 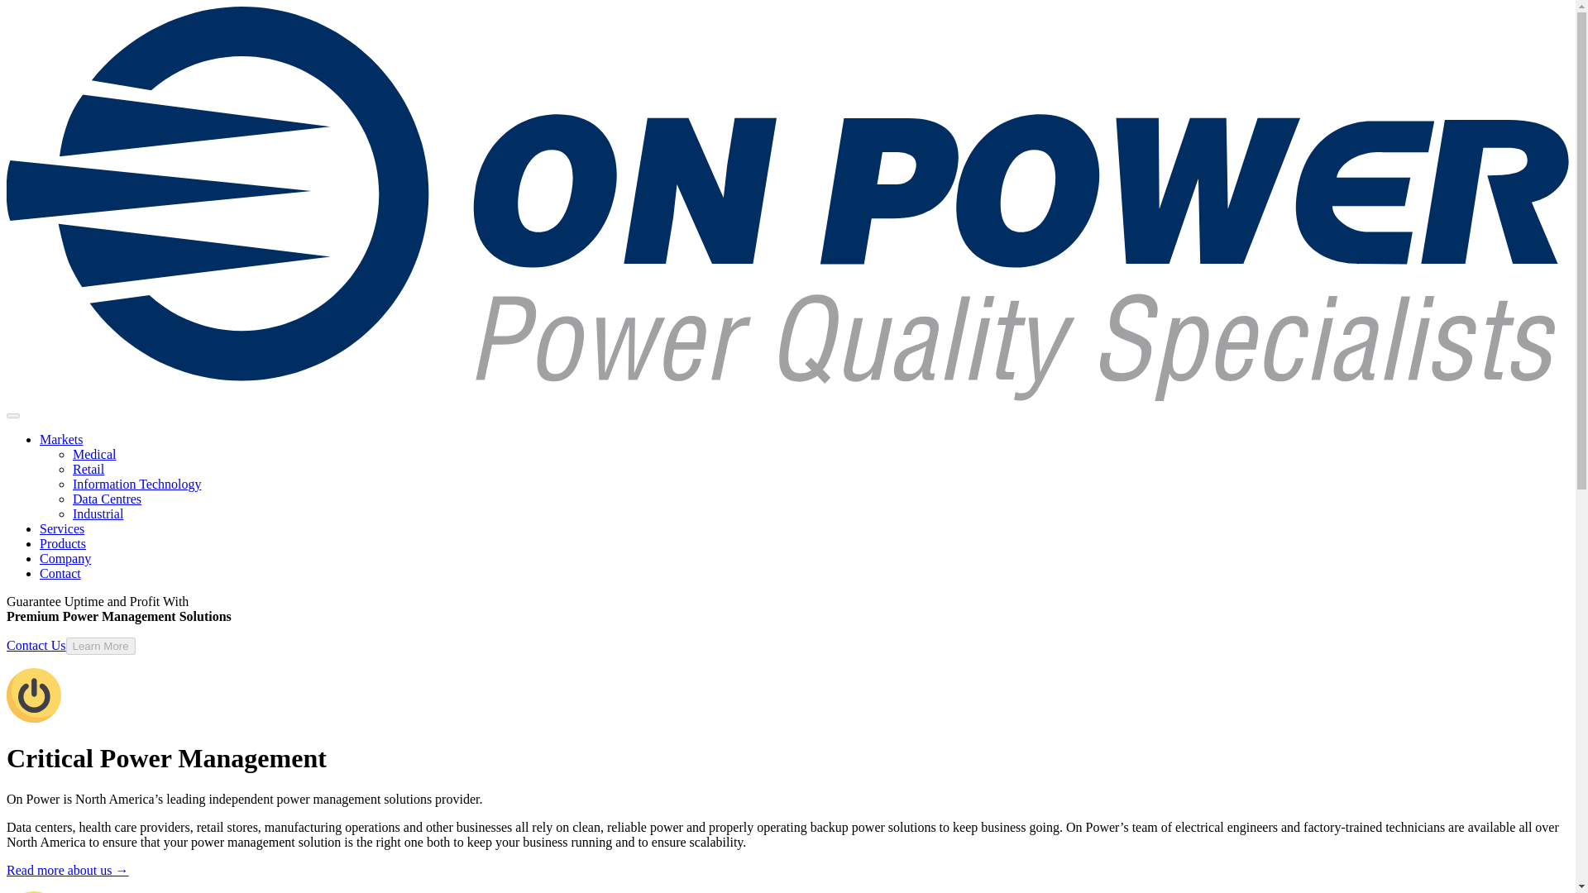 What do you see at coordinates (88, 469) in the screenshot?
I see `Retail` at bounding box center [88, 469].